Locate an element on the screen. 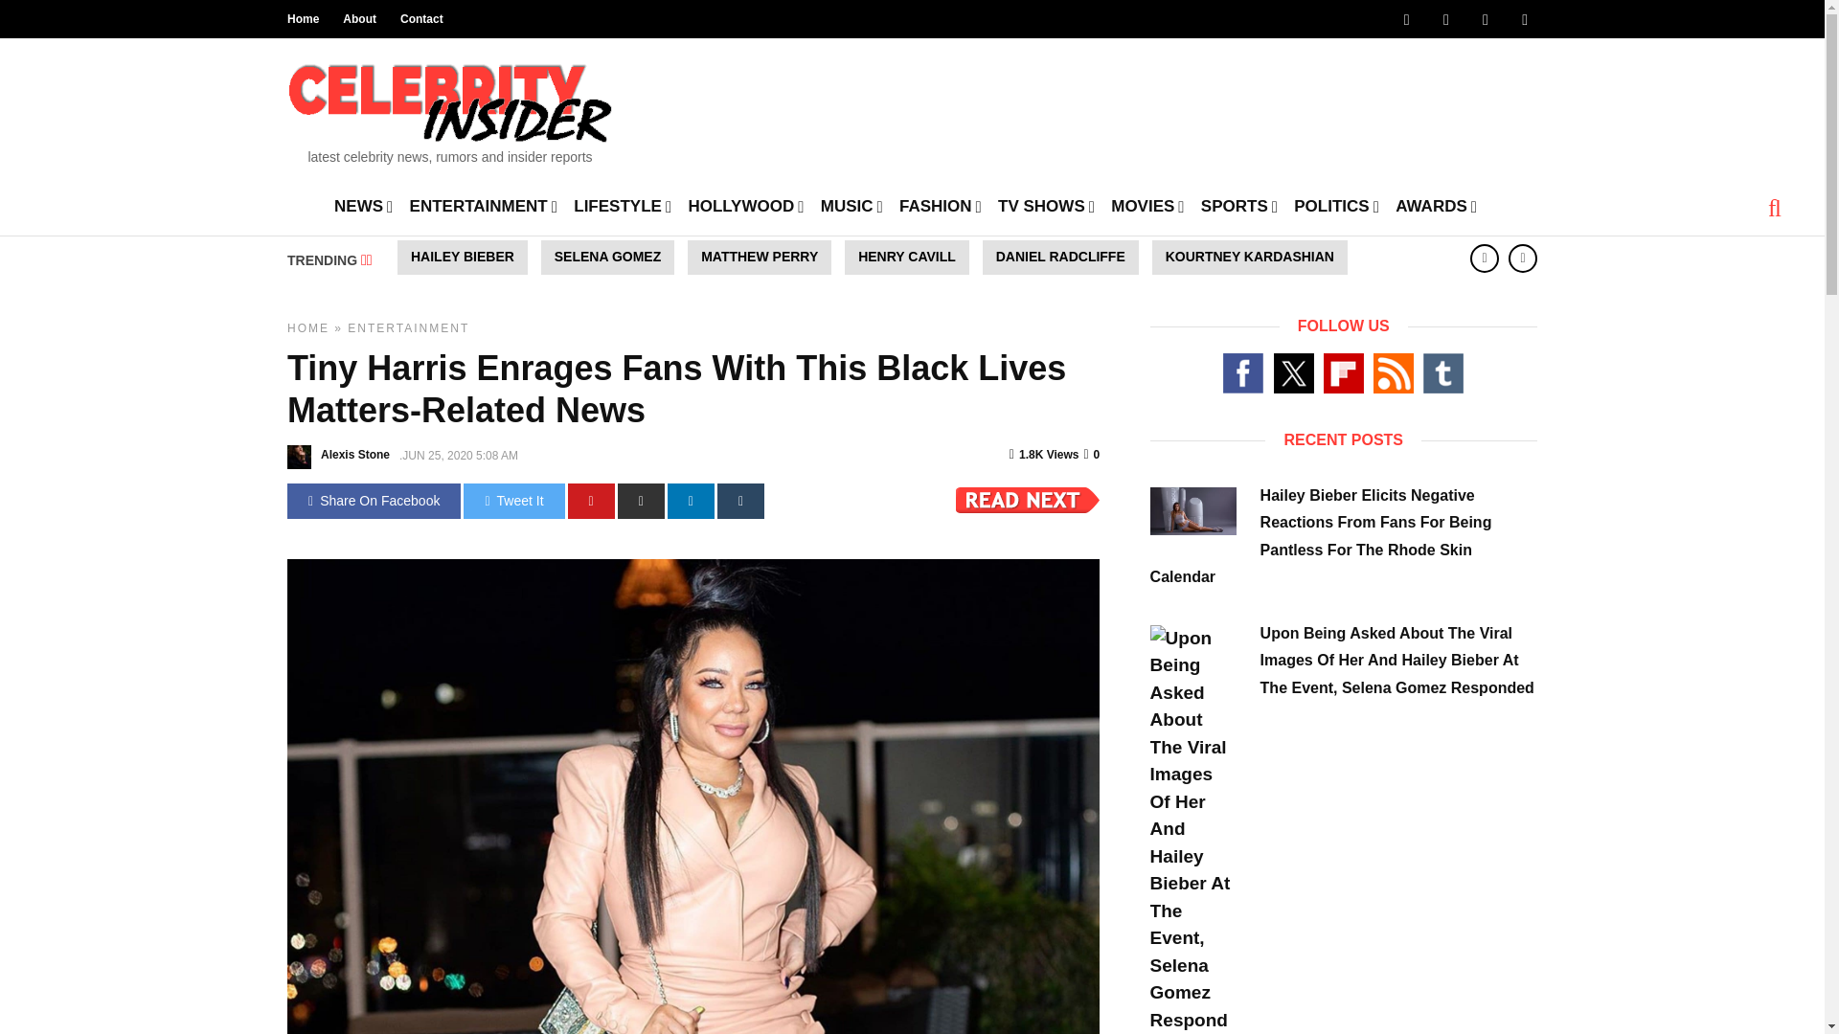 This screenshot has height=1034, width=1839. HOLLYWOOD is located at coordinates (745, 205).